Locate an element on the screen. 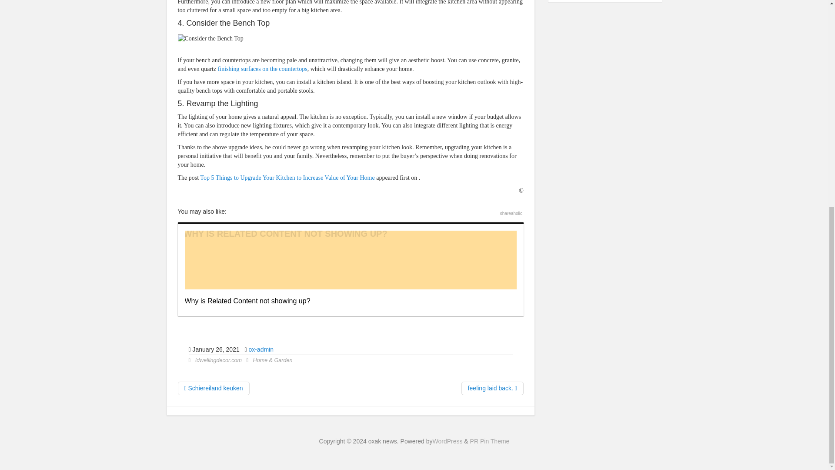 Image resolution: width=835 pixels, height=470 pixels. WordPress is located at coordinates (447, 441).